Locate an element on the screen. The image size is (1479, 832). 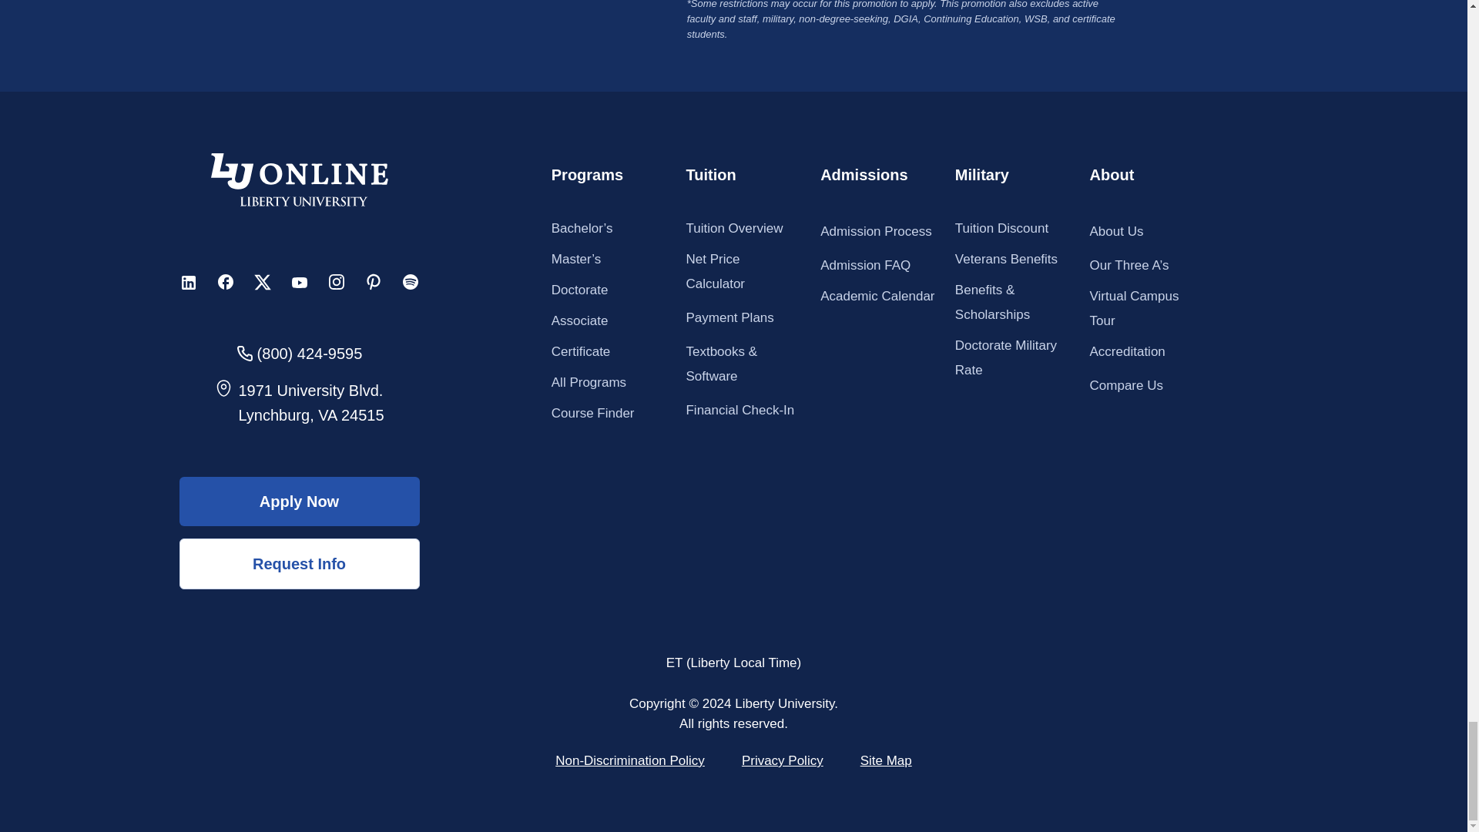
youtube is located at coordinates (299, 282).